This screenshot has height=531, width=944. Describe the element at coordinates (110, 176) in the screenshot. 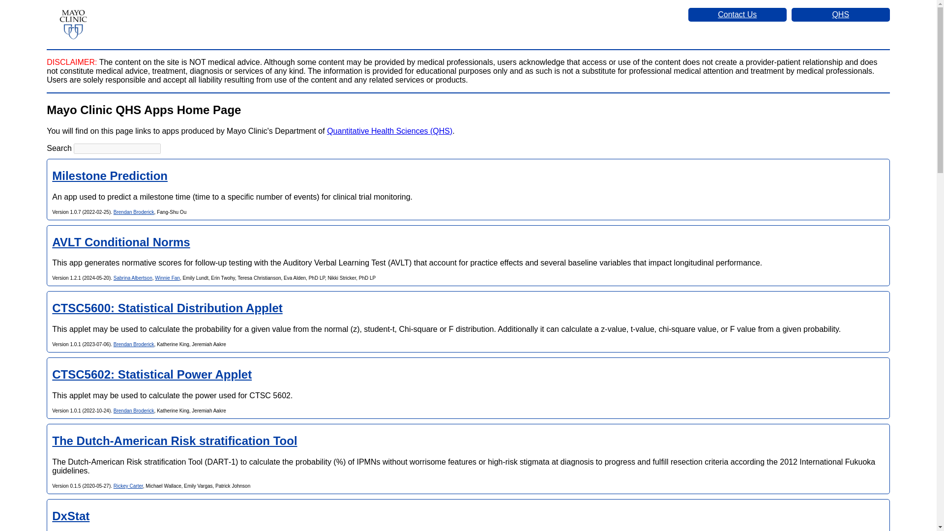

I see `Milestone Prediction` at that location.